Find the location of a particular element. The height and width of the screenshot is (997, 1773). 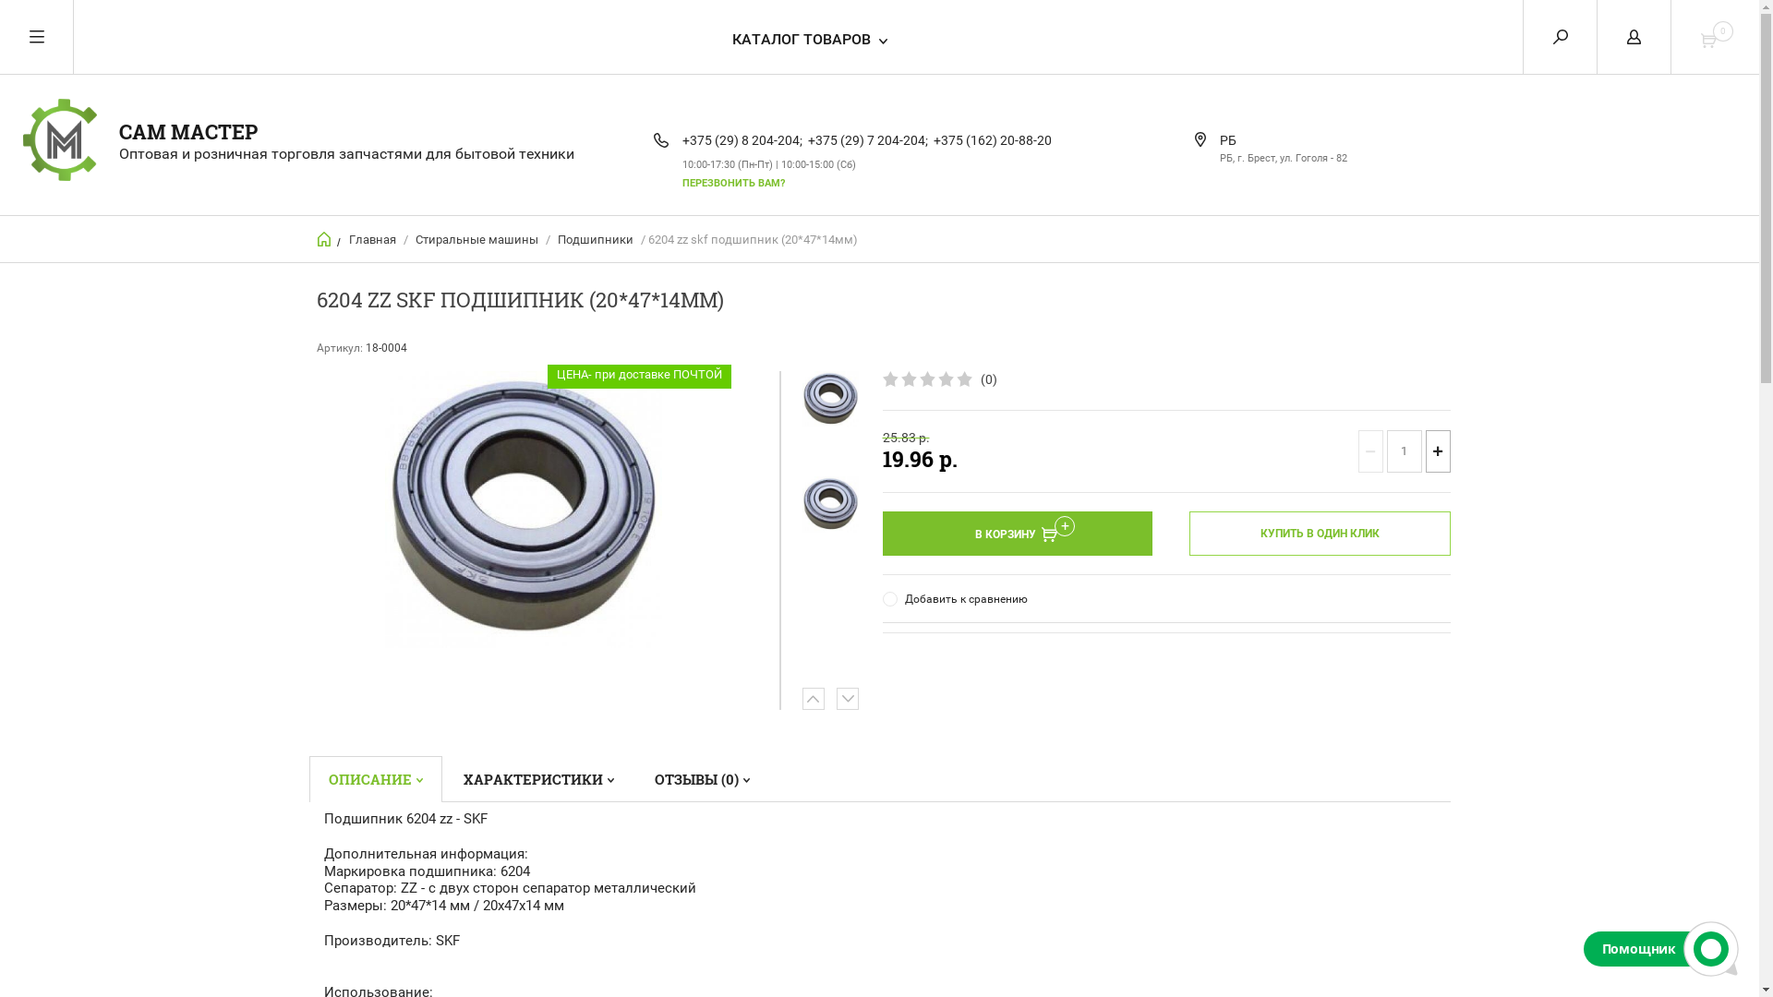

+375 (29) 8 204-204; is located at coordinates (742, 140).